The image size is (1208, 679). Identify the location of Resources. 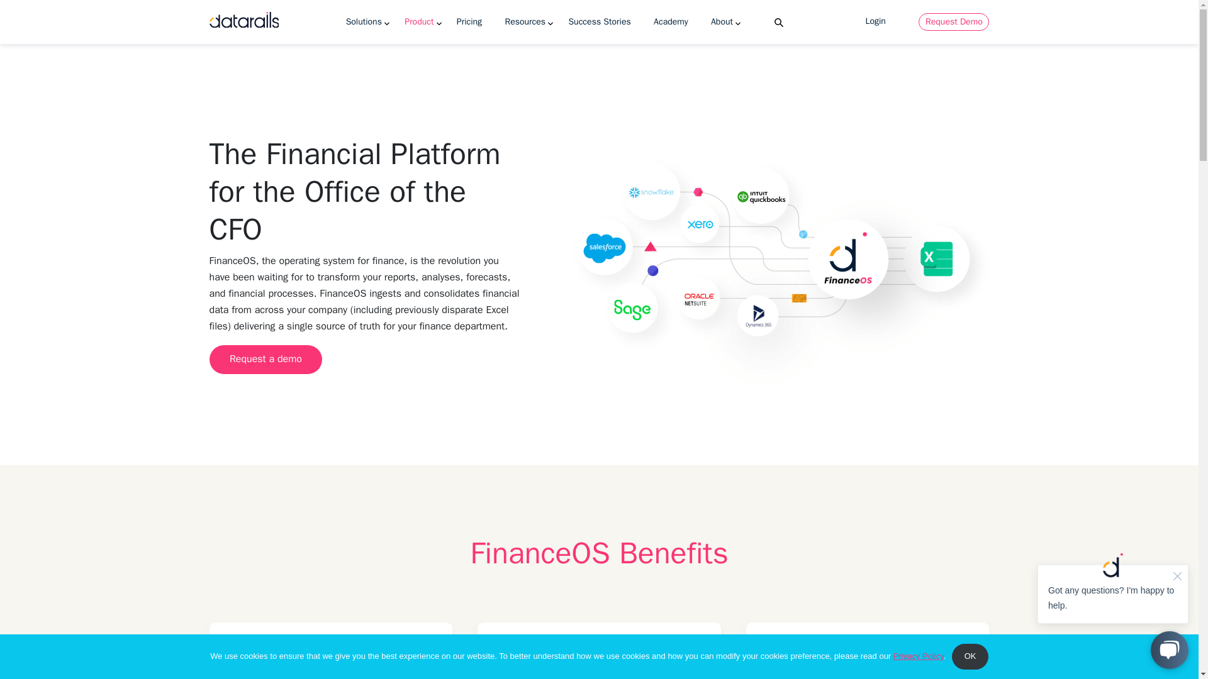
(525, 22).